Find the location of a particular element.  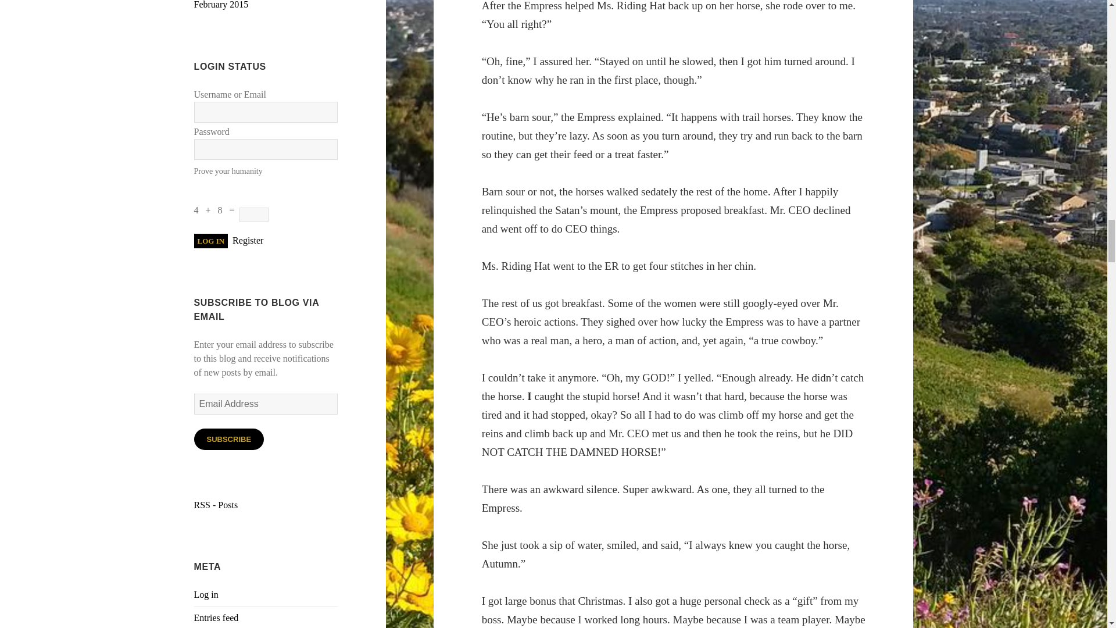

log in is located at coordinates (212, 241).